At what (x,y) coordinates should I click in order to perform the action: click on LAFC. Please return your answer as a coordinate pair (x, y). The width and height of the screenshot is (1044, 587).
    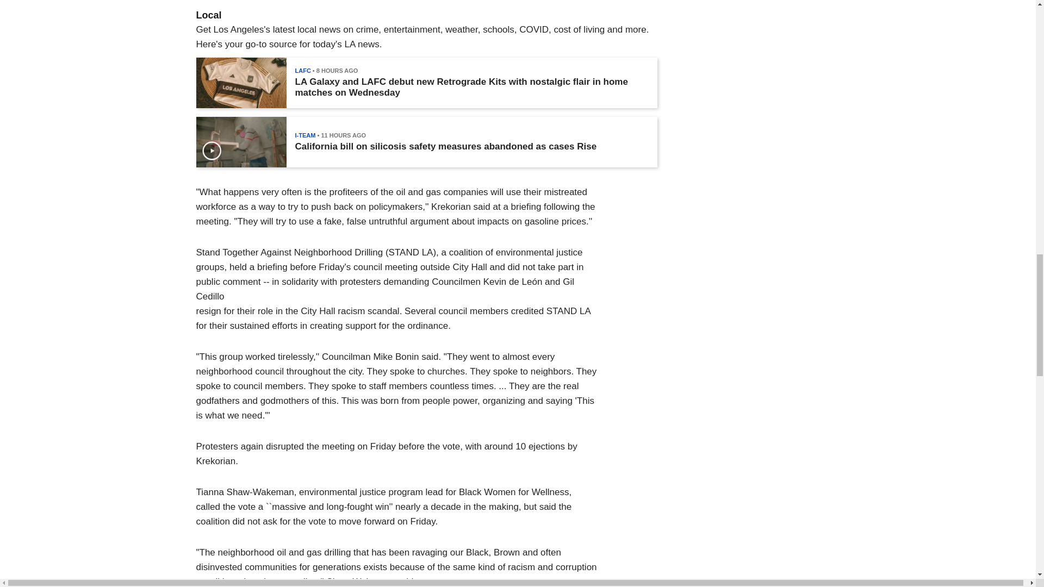
    Looking at the image, I should click on (302, 71).